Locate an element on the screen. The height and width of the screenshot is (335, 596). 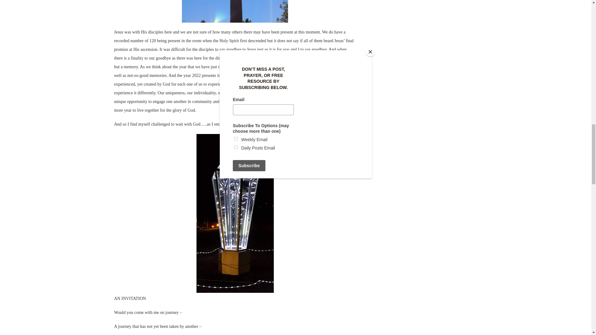
junef2 is located at coordinates (235, 11).